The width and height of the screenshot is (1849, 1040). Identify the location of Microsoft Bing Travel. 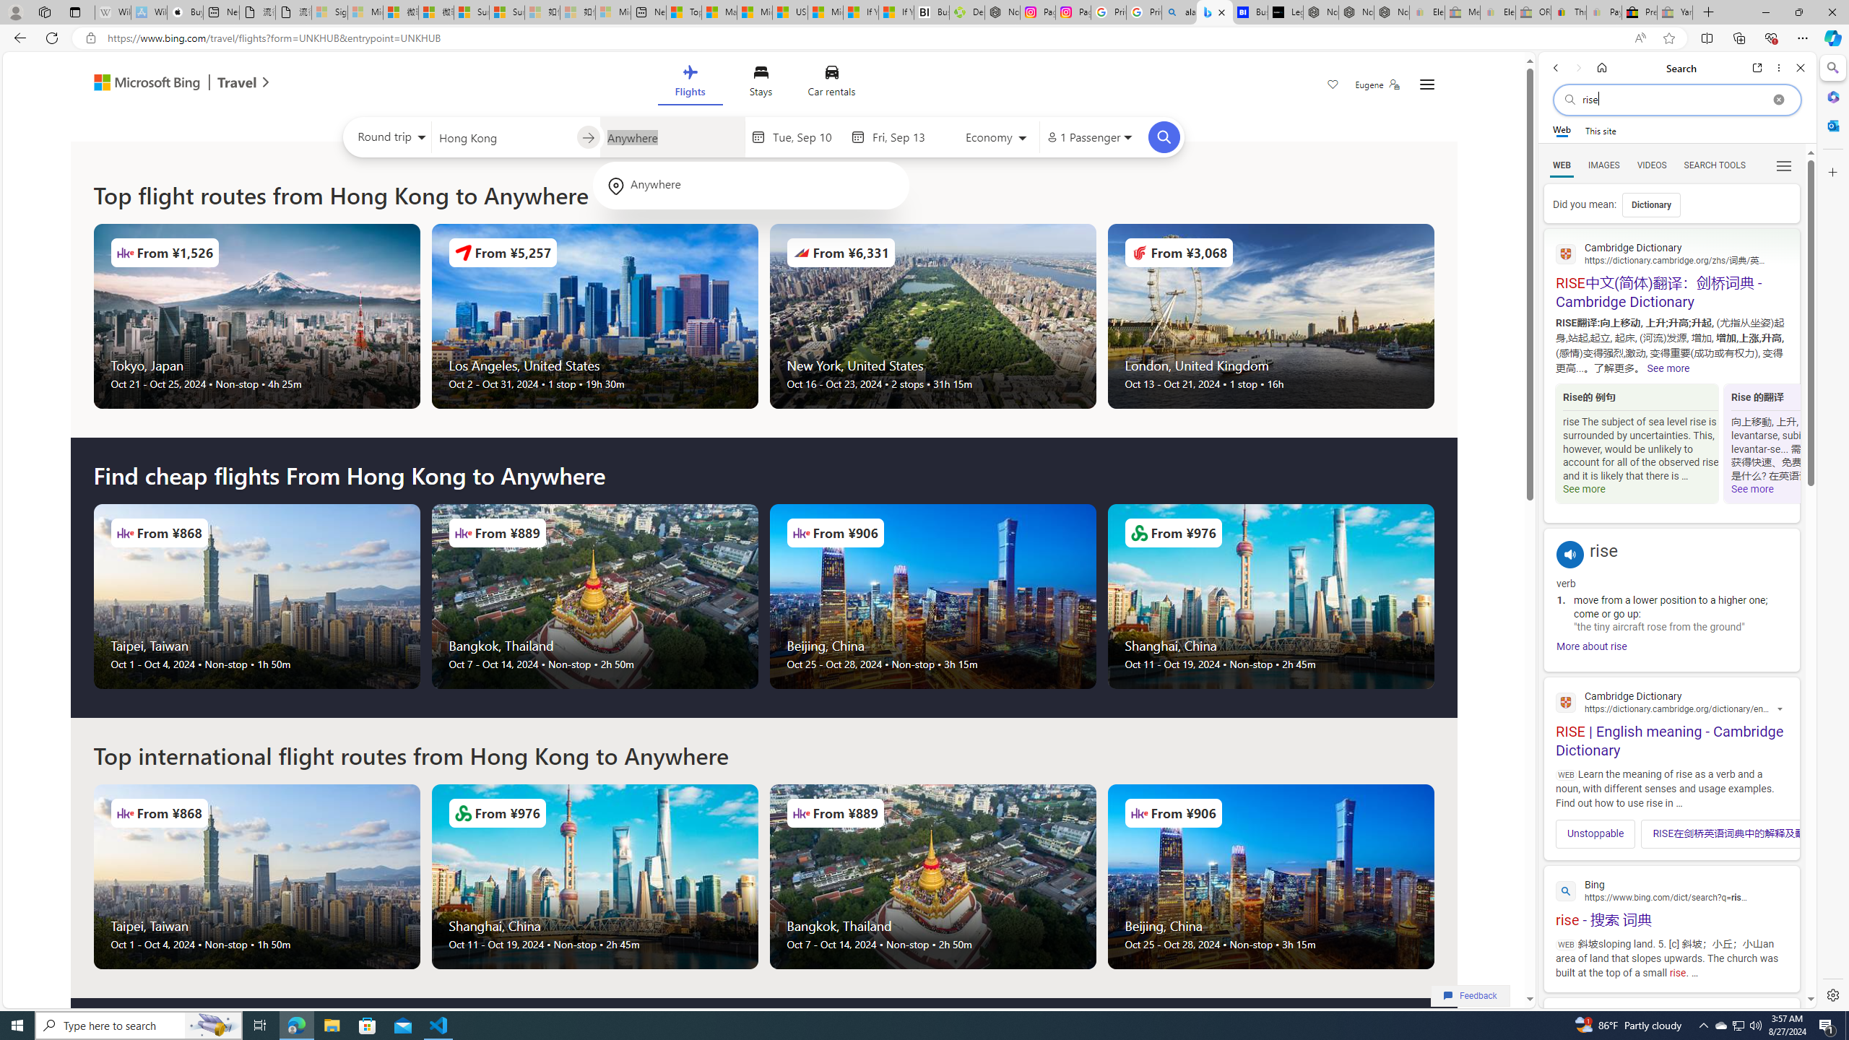
(166, 84).